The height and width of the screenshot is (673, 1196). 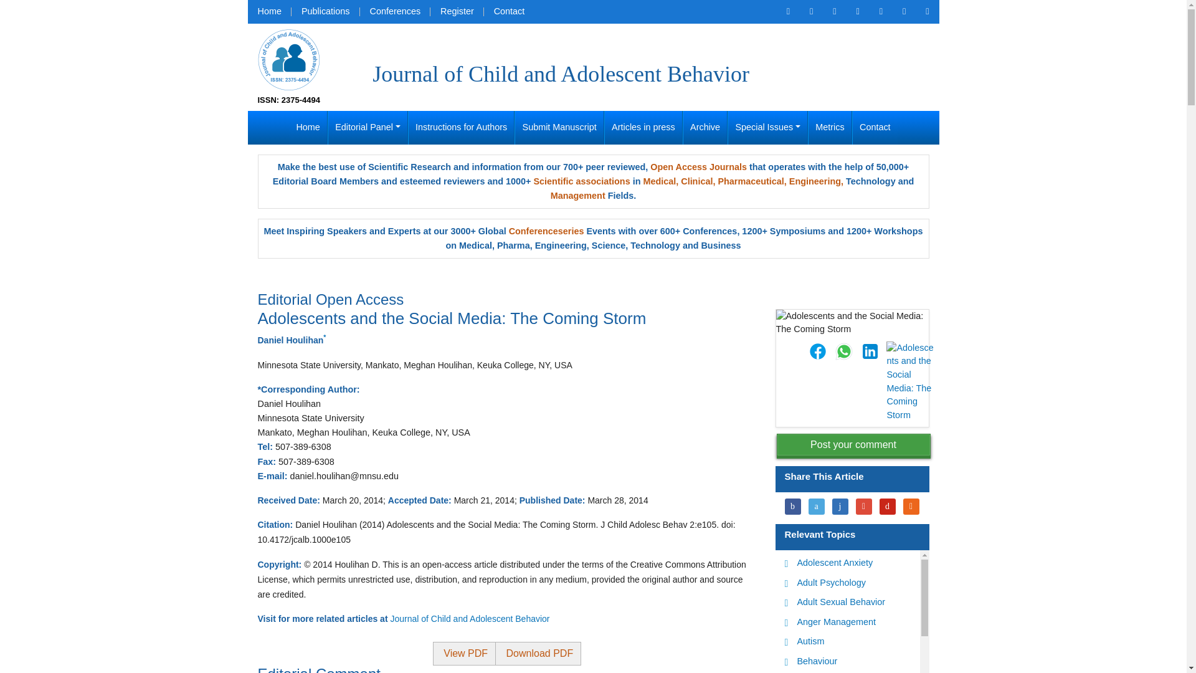 I want to click on Editorial Panel, so click(x=368, y=128).